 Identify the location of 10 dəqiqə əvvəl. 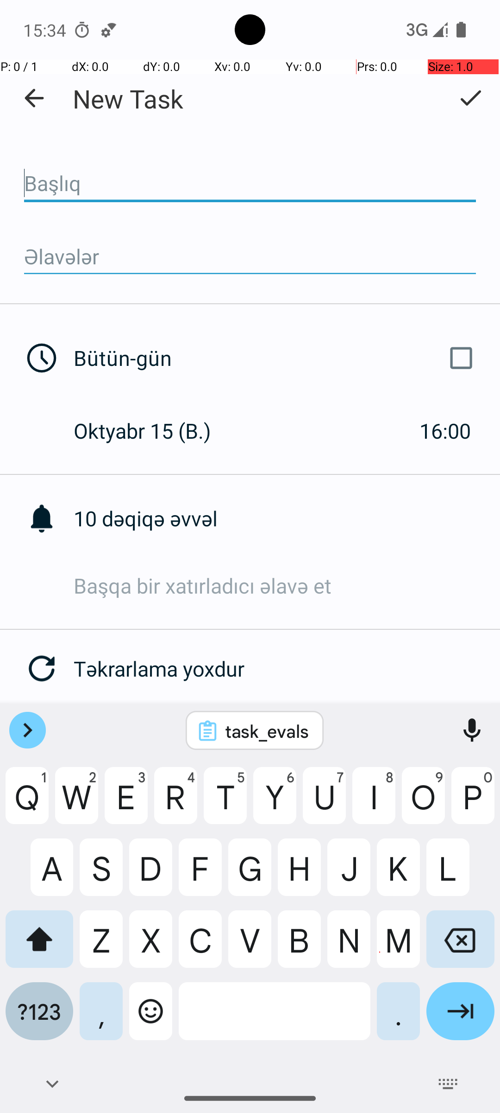
(287, 518).